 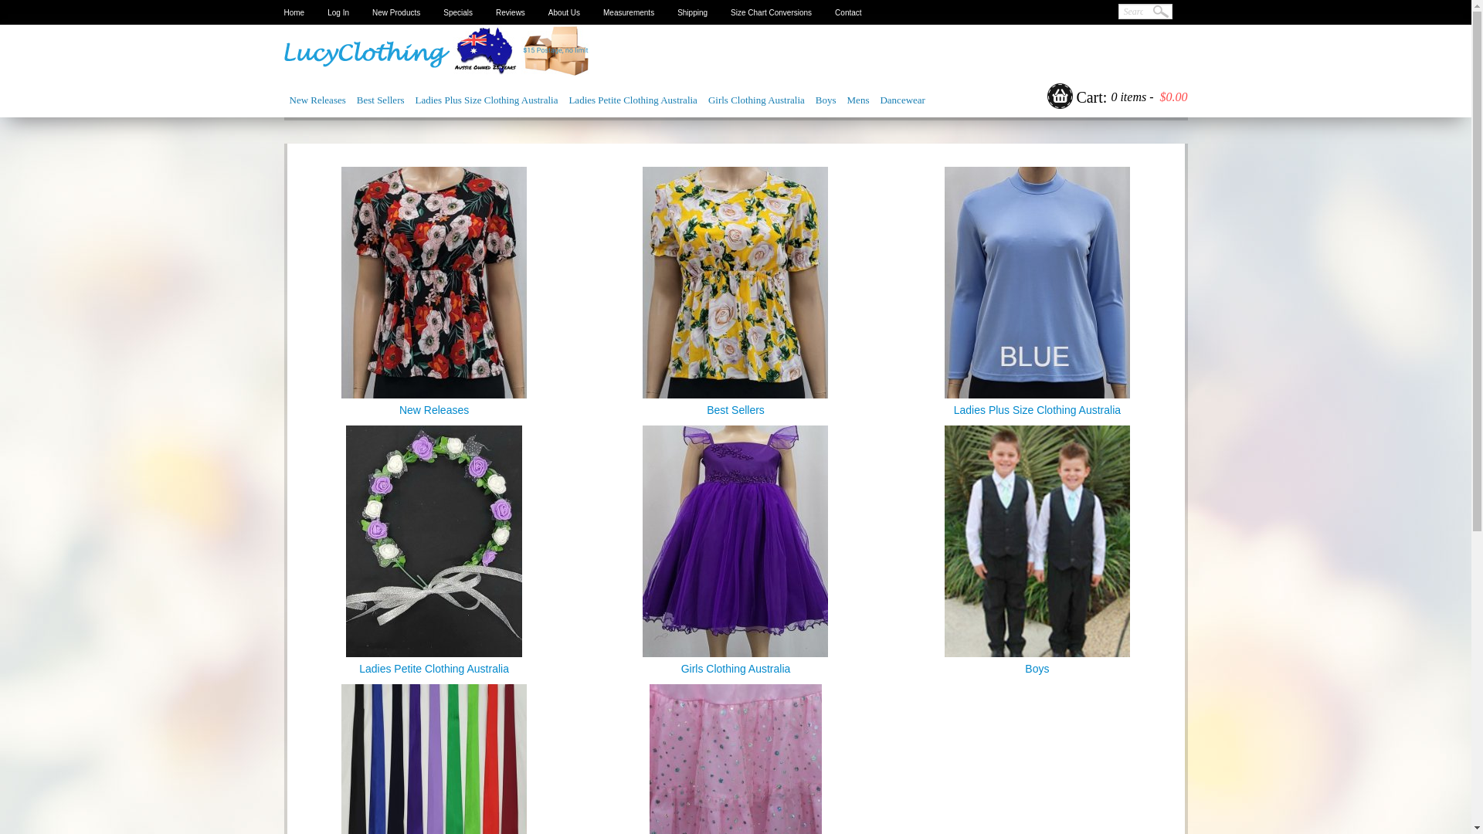 I want to click on  Best Sellers , so click(x=735, y=283).